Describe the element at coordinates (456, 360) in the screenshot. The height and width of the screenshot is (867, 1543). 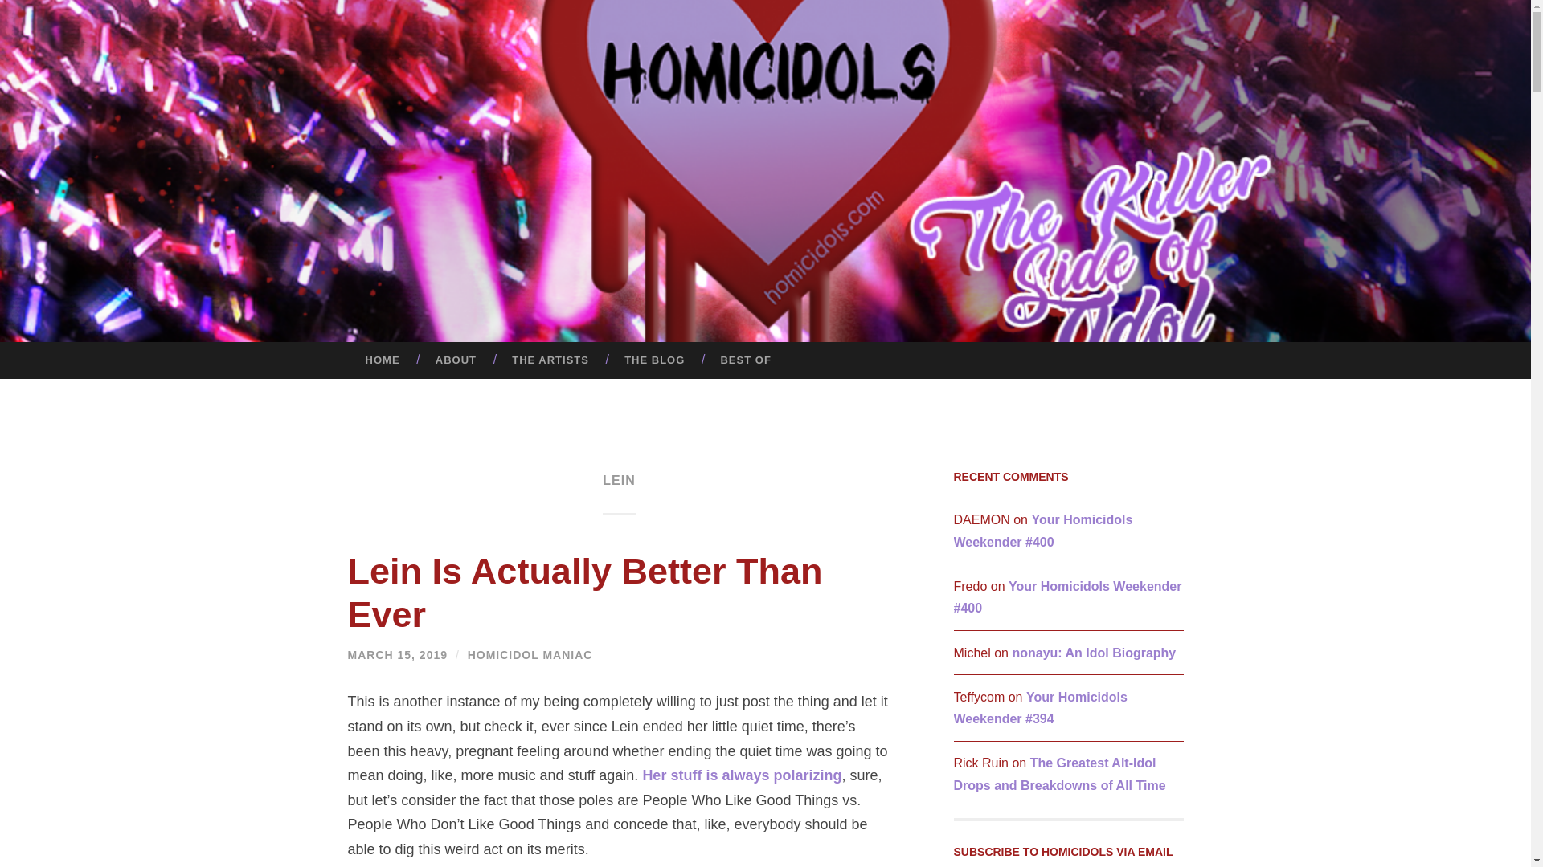
I see `ABOUT` at that location.